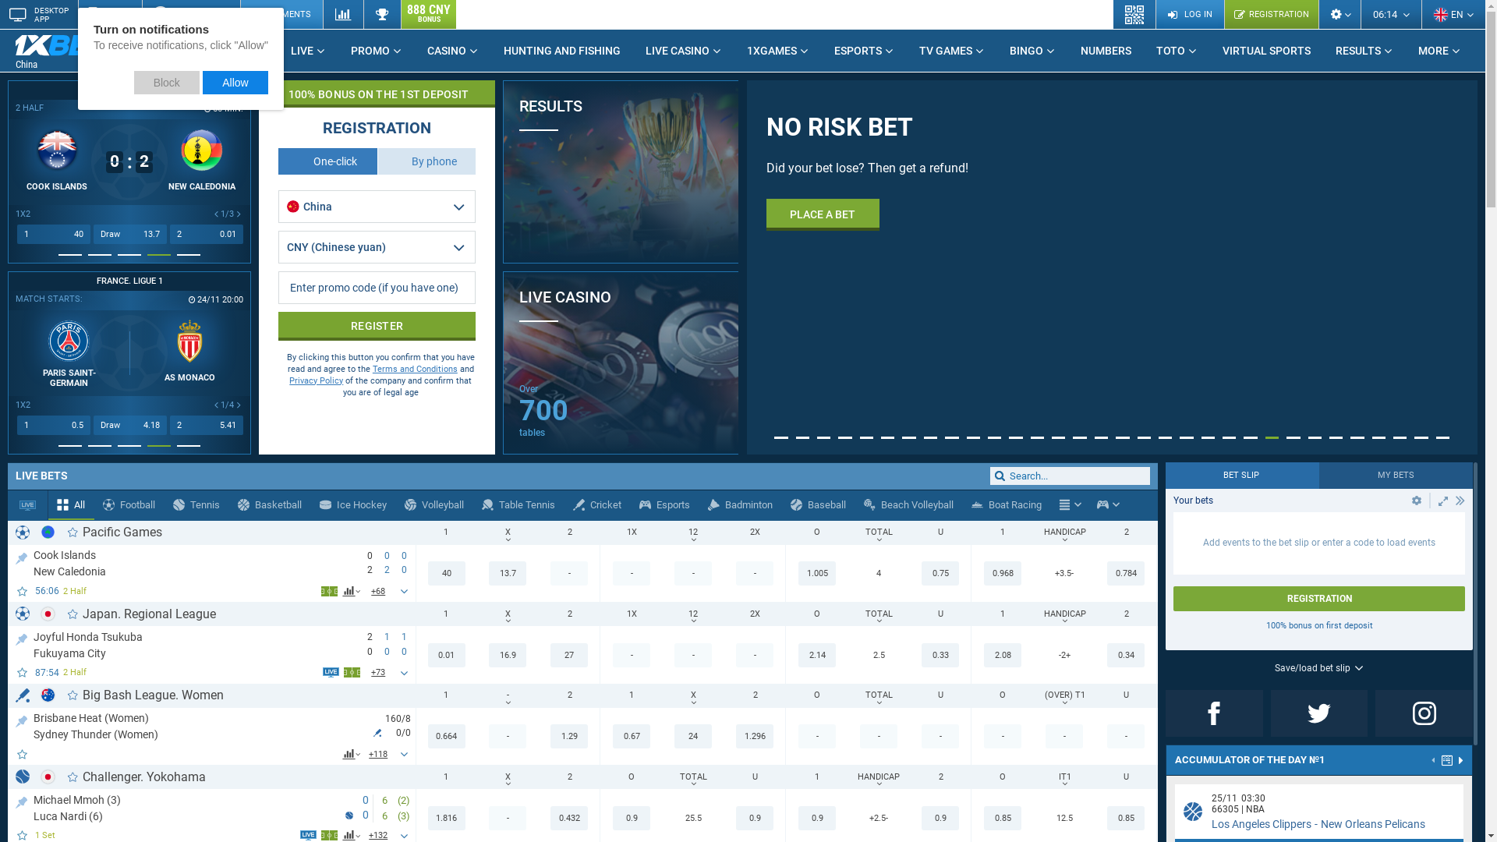 Image resolution: width=1497 pixels, height=842 pixels. I want to click on LIVE CASINO, so click(684, 51).